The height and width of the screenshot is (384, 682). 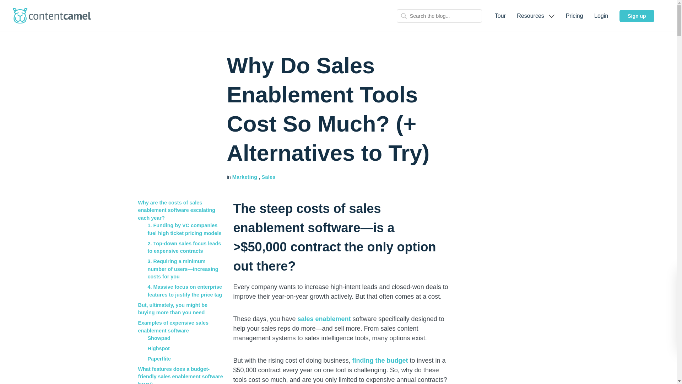 What do you see at coordinates (269, 177) in the screenshot?
I see `Sales` at bounding box center [269, 177].